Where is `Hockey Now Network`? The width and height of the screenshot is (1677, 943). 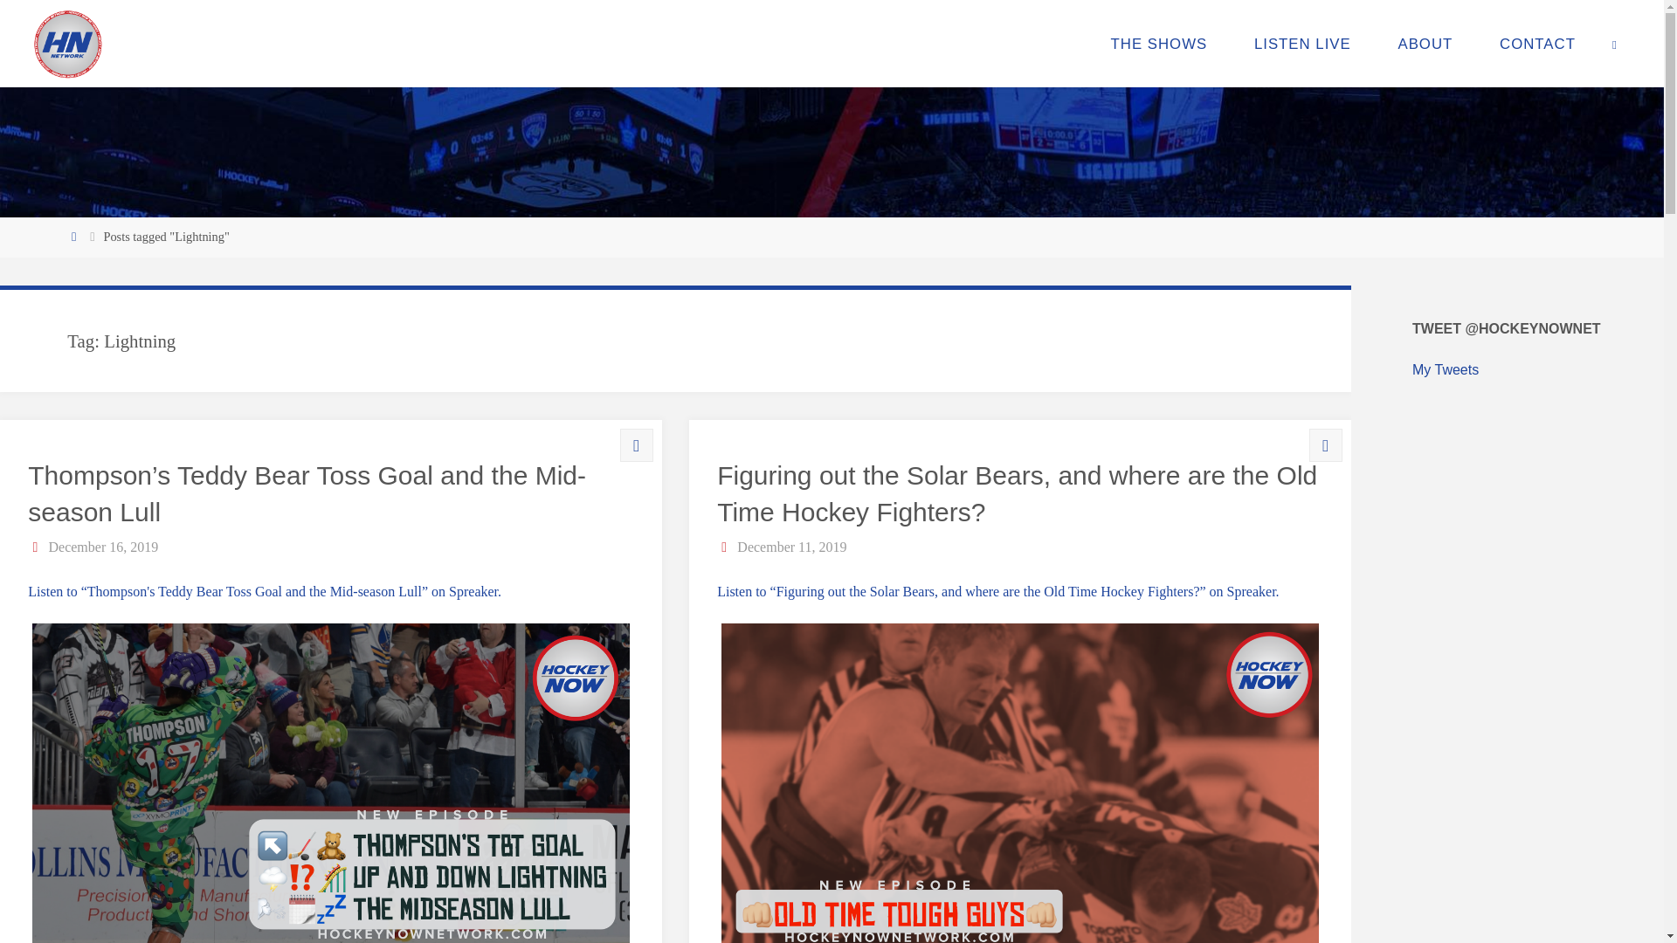
Hockey Now Network is located at coordinates (68, 44).